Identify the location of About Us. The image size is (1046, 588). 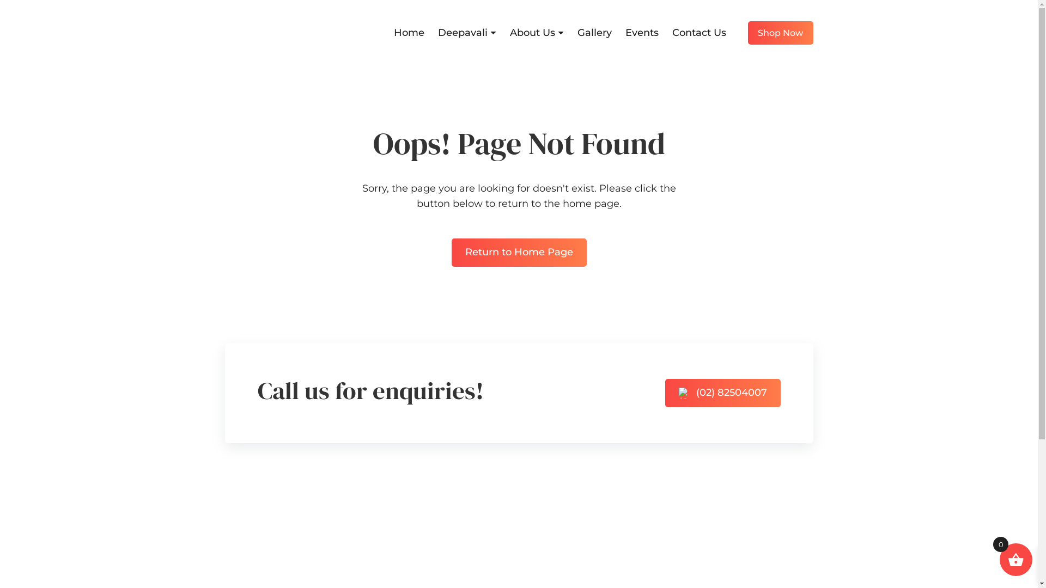
(425, 575).